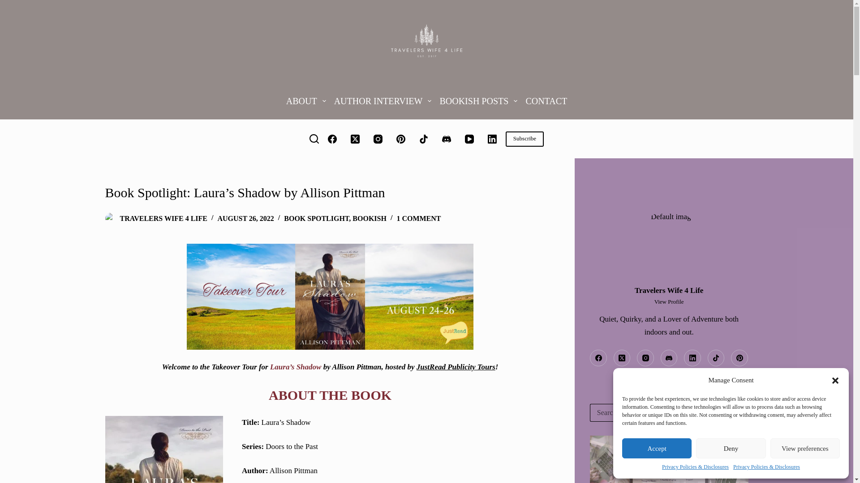  Describe the element at coordinates (660, 412) in the screenshot. I see `Search for...` at that location.